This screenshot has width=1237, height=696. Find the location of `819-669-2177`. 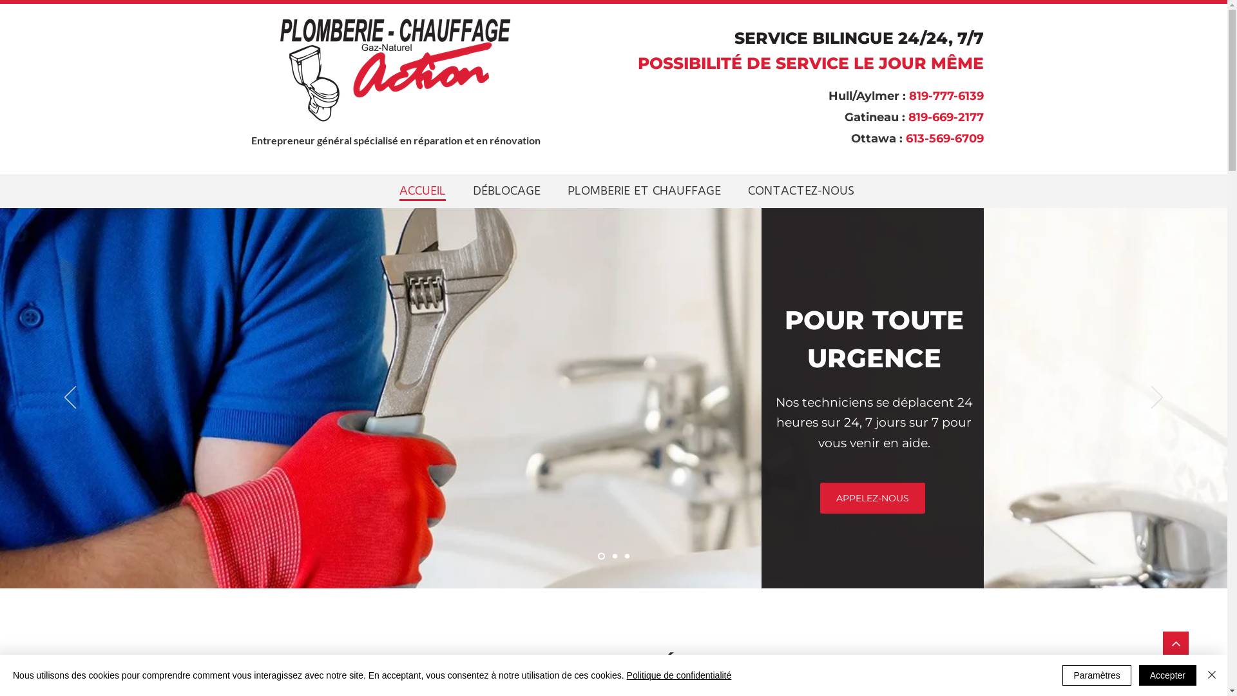

819-669-2177 is located at coordinates (946, 117).